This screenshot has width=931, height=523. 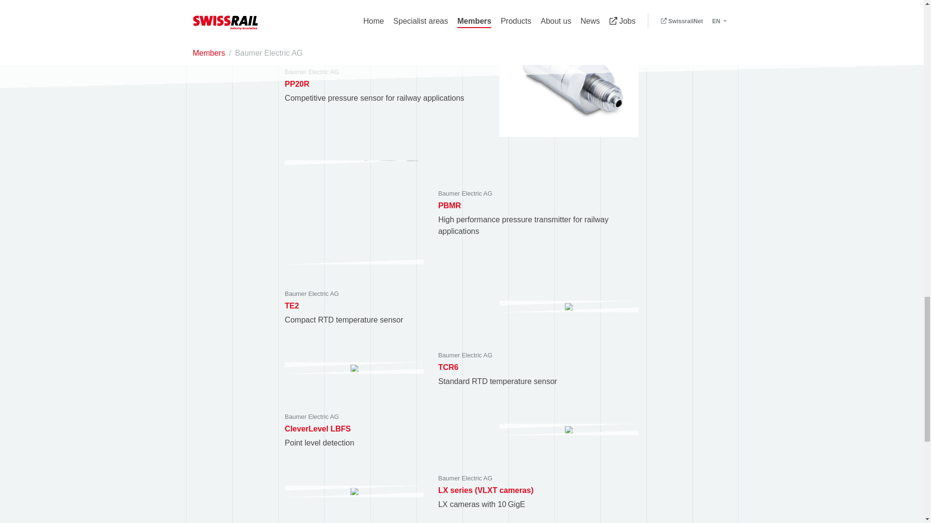 I want to click on TCR6, so click(x=449, y=367).